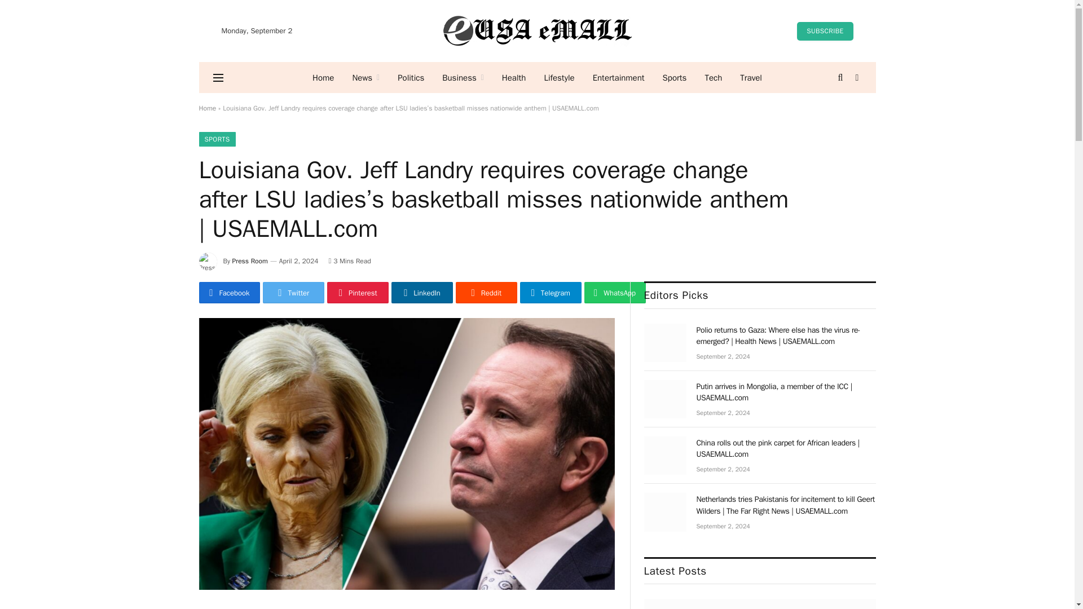 The width and height of the screenshot is (1083, 609). I want to click on Home, so click(323, 78).